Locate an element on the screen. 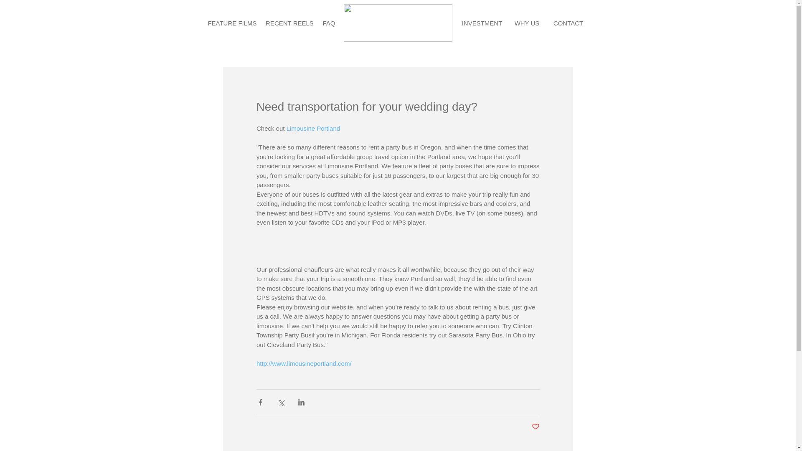 This screenshot has width=802, height=451. RECENT REELS is located at coordinates (289, 23).